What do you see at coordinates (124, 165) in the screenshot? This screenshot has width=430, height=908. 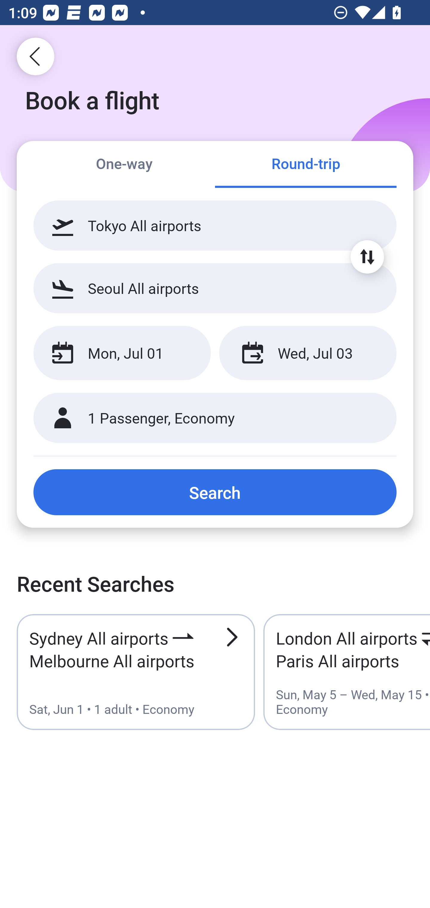 I see `One-way` at bounding box center [124, 165].